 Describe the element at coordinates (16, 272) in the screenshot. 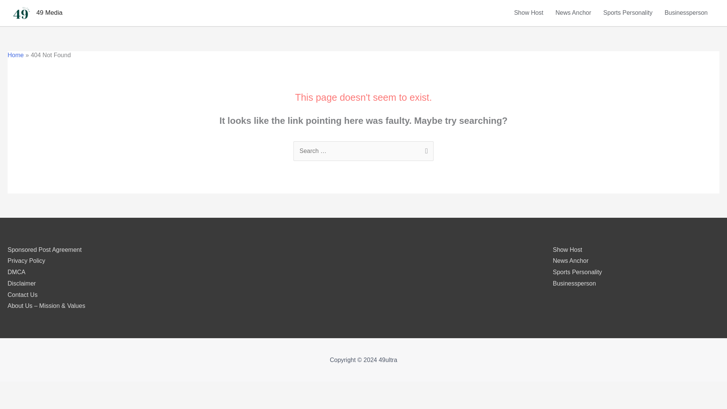

I see `DMCA` at that location.